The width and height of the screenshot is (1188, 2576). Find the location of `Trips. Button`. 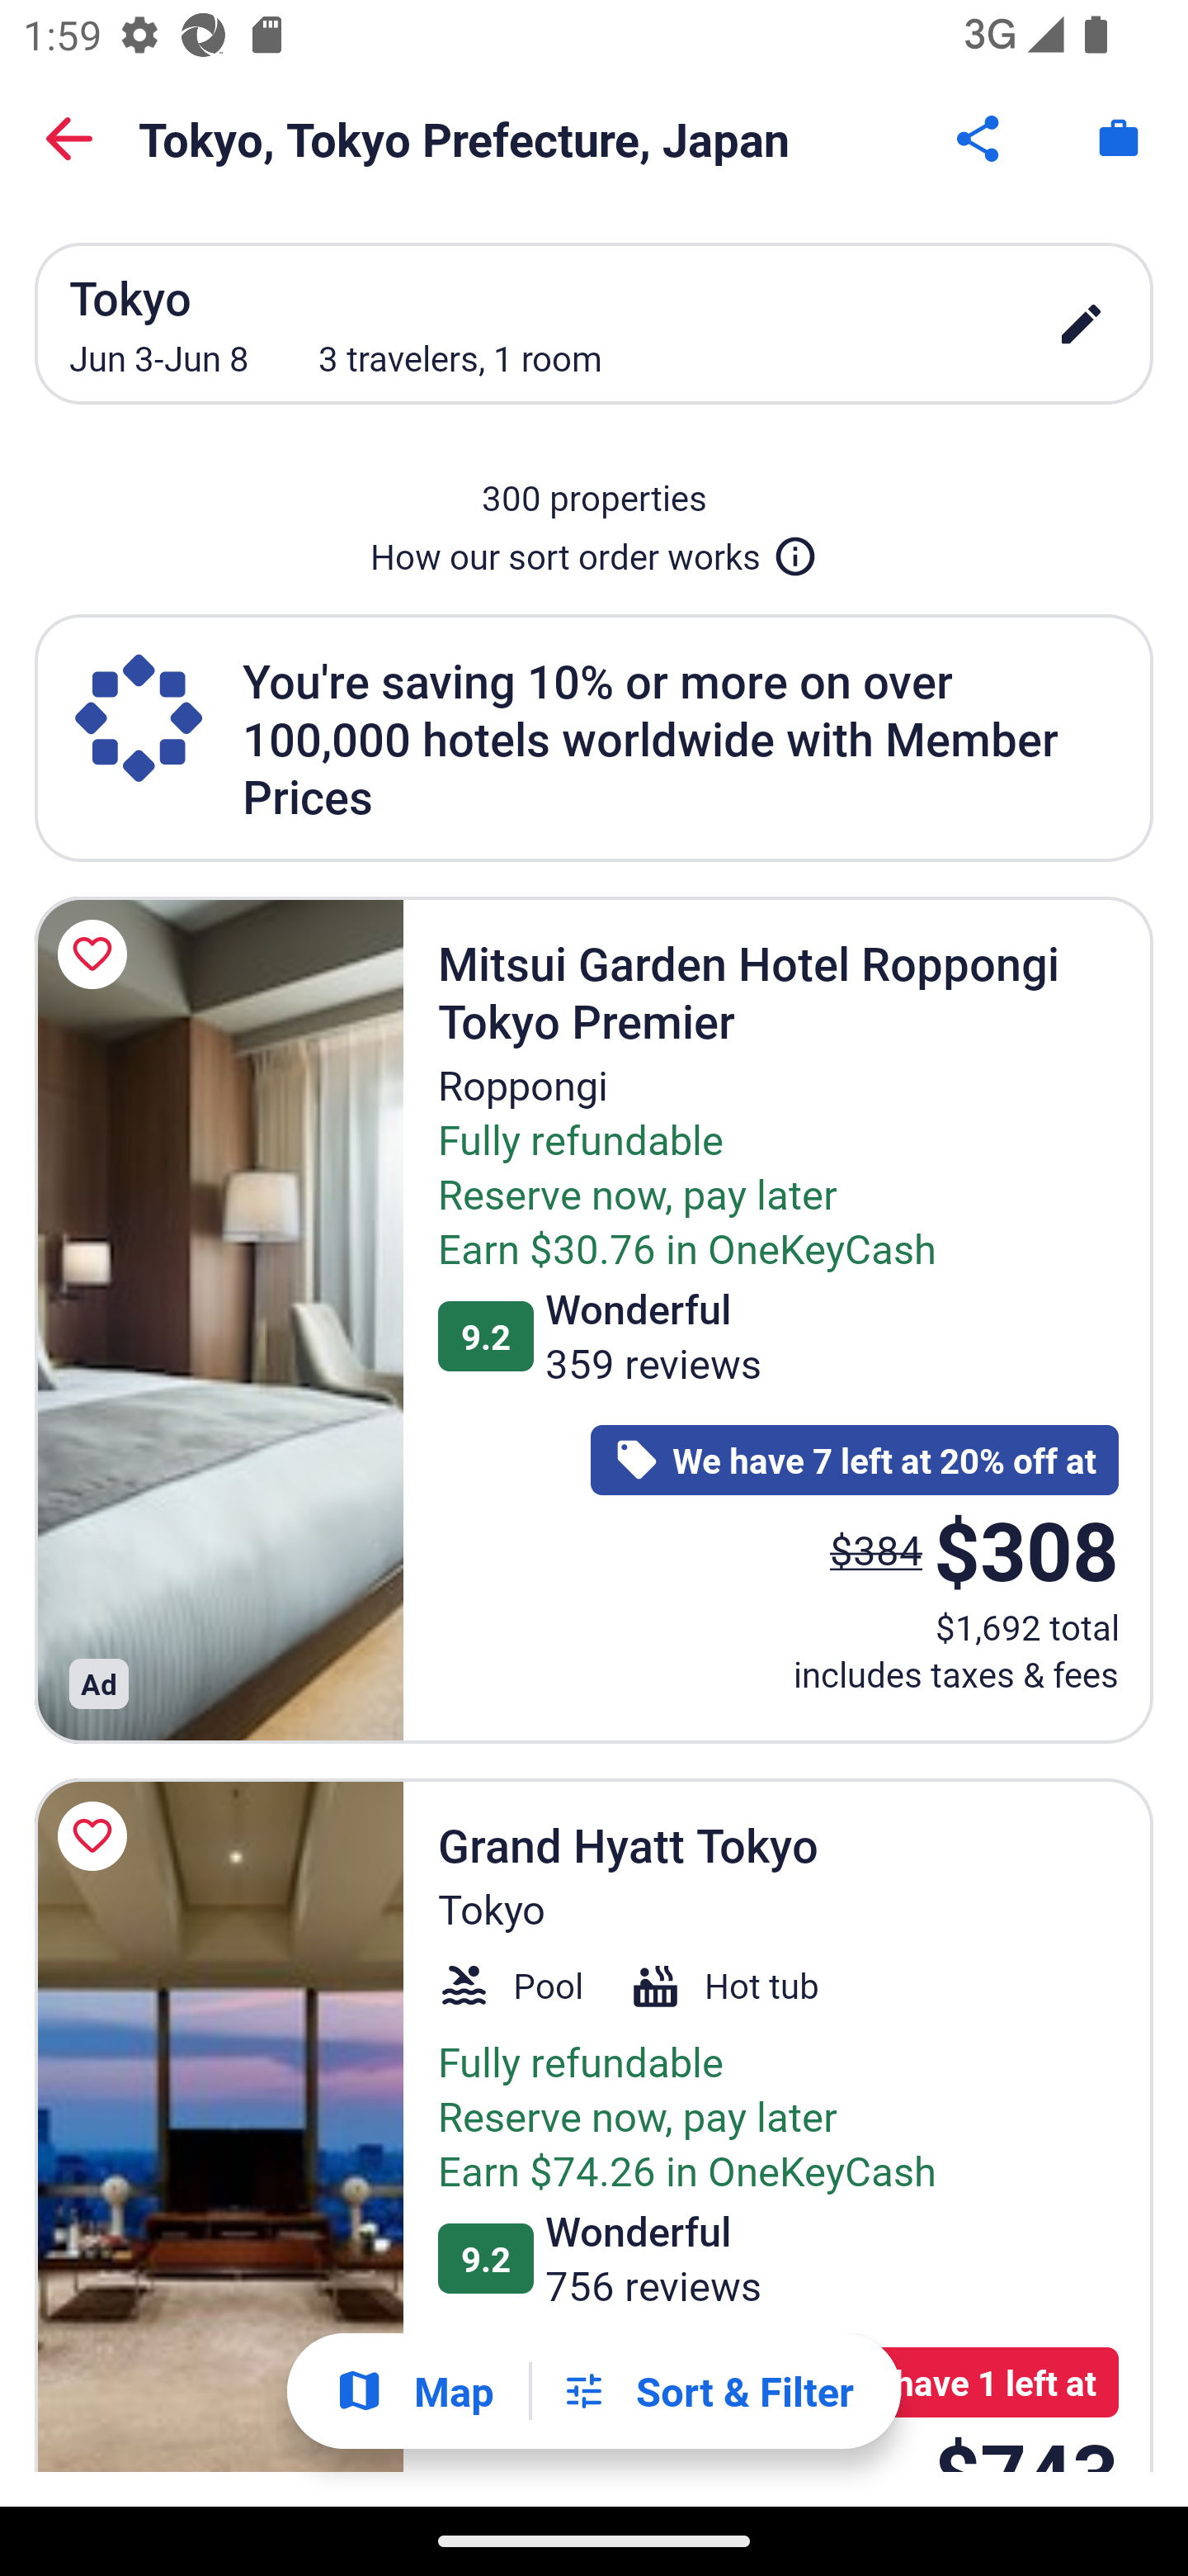

Trips. Button is located at coordinates (1119, 139).